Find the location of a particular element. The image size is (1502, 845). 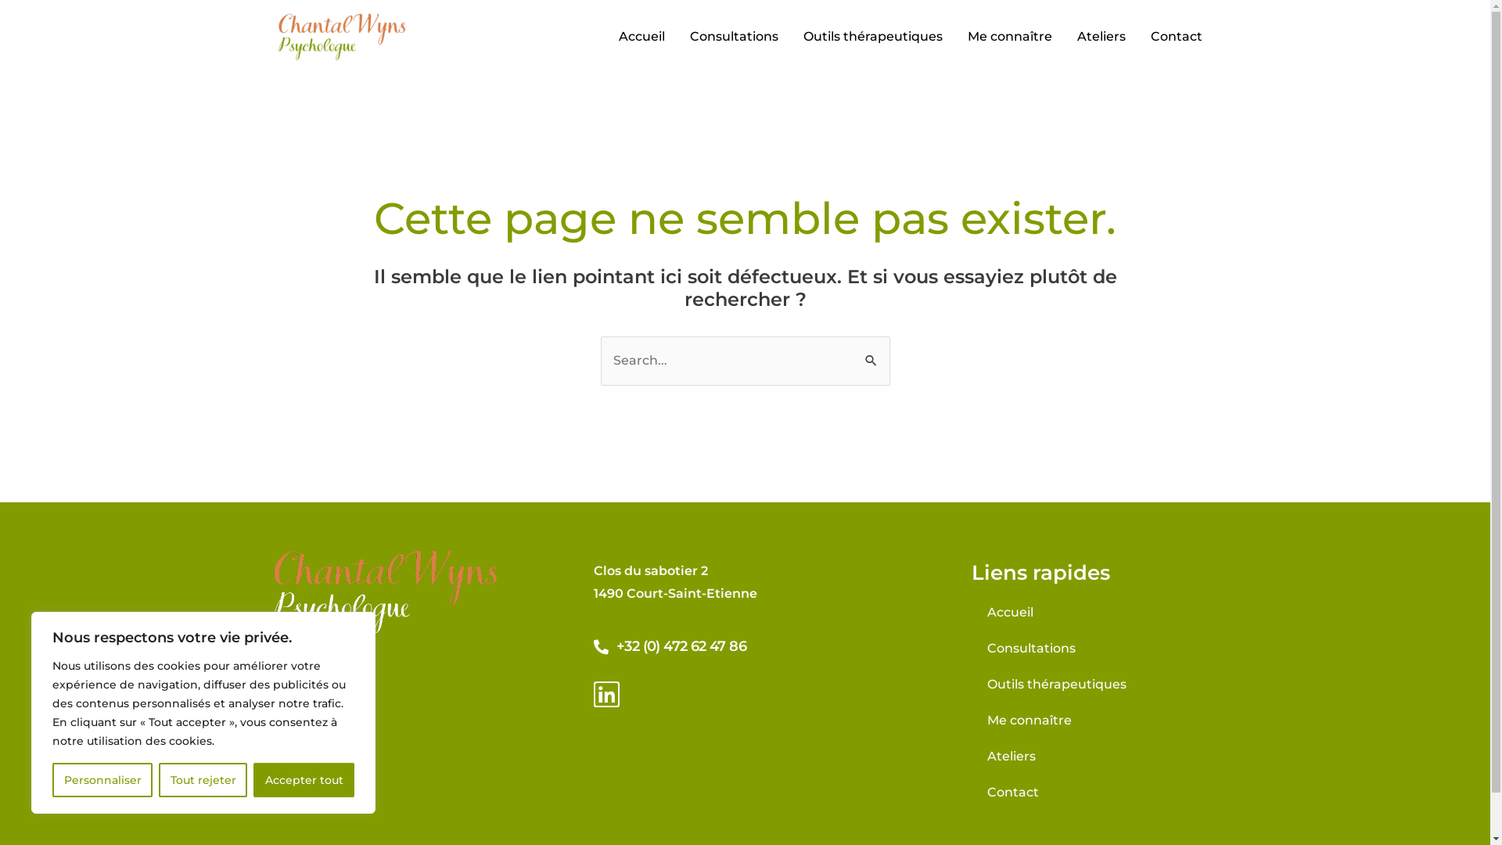

Tout rejeter is located at coordinates (203, 780).